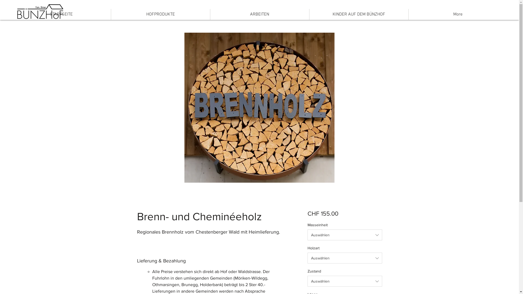  What do you see at coordinates (161, 14) in the screenshot?
I see `HOFPRODUKTE` at bounding box center [161, 14].